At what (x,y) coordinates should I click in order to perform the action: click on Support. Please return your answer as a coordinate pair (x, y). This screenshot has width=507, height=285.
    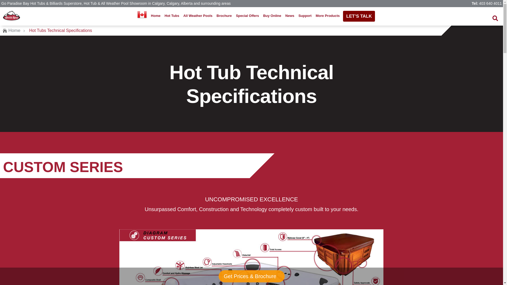
    Looking at the image, I should click on (305, 16).